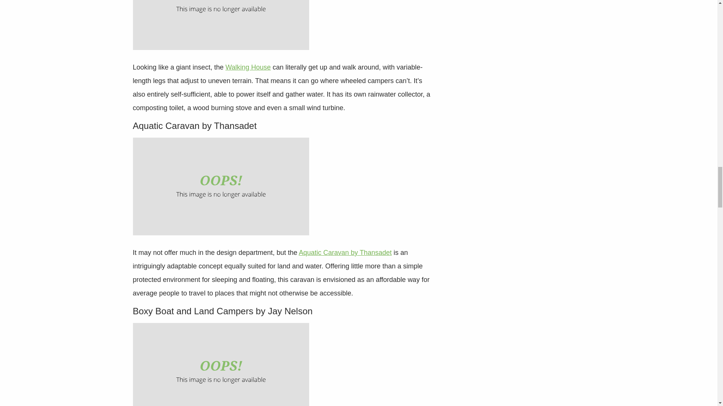  What do you see at coordinates (220, 186) in the screenshot?
I see `Crazy Campers Aquatic Caravan` at bounding box center [220, 186].